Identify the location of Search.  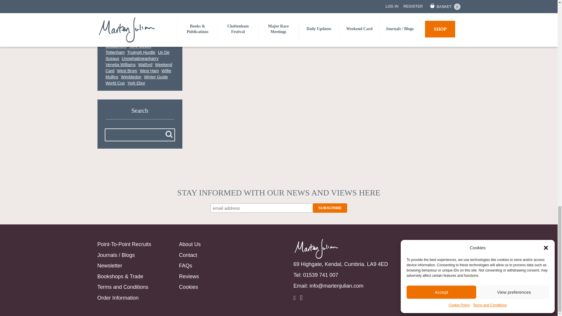
(169, 135).